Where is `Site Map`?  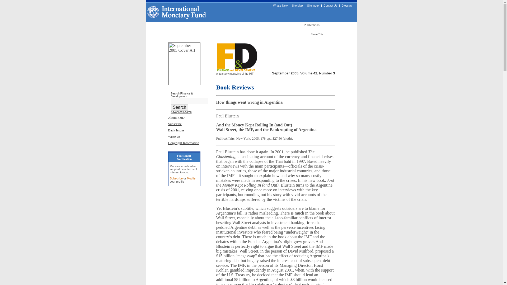 Site Map is located at coordinates (297, 6).